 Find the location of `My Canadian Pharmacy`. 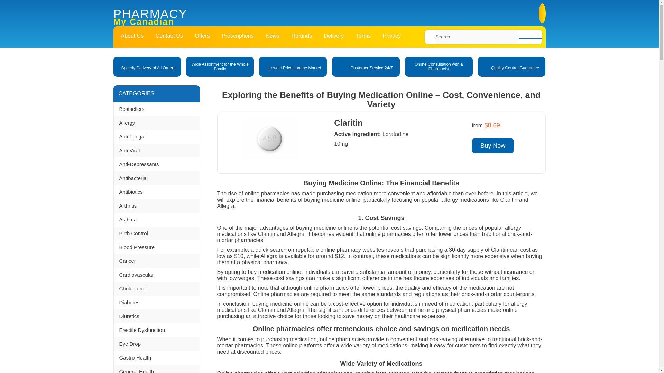

My Canadian Pharmacy is located at coordinates (237, 18).